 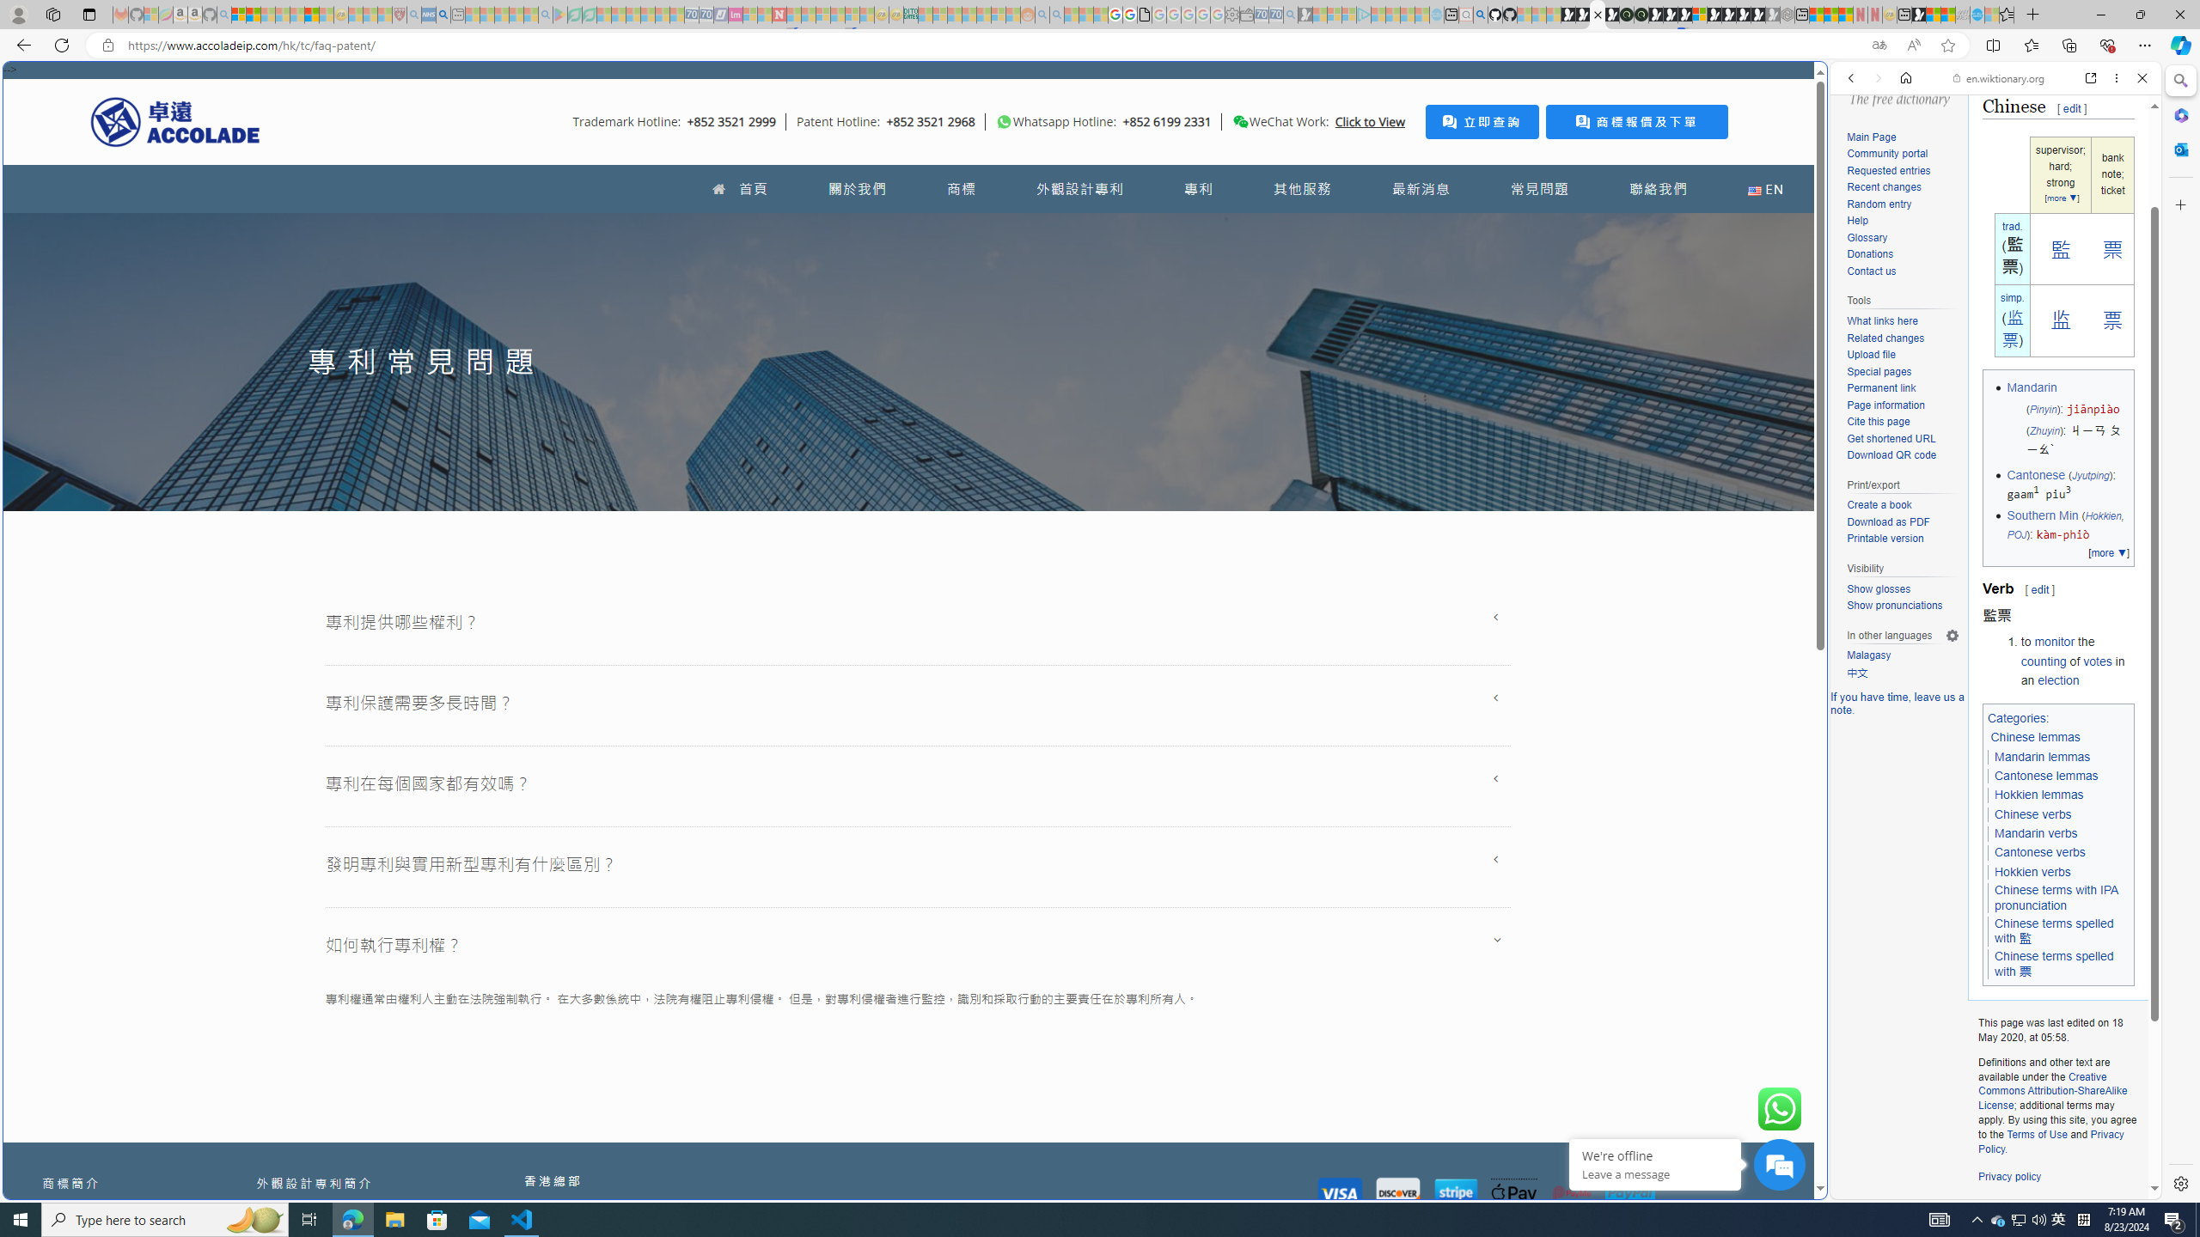 What do you see at coordinates (355, 15) in the screenshot?
I see `Recipes - MSN - Sleeping` at bounding box center [355, 15].